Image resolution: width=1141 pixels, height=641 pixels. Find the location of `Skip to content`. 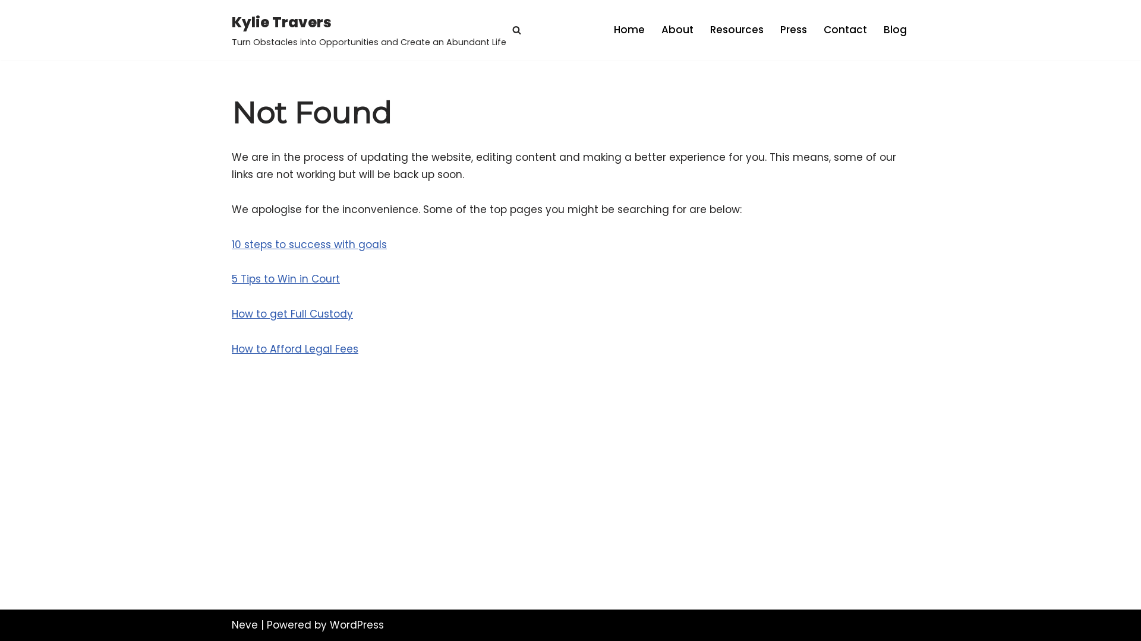

Skip to content is located at coordinates (9, 25).